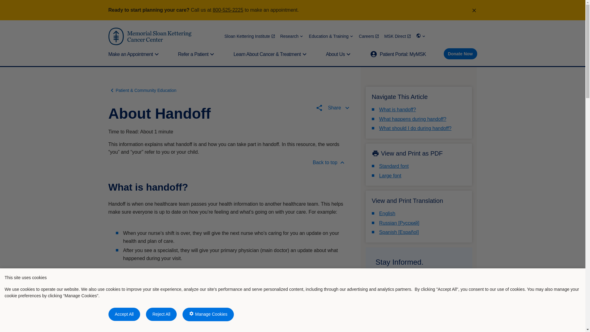 This screenshot has width=590, height=332. What do you see at coordinates (403, 319) in the screenshot?
I see `Newsletter Sign Up` at bounding box center [403, 319].